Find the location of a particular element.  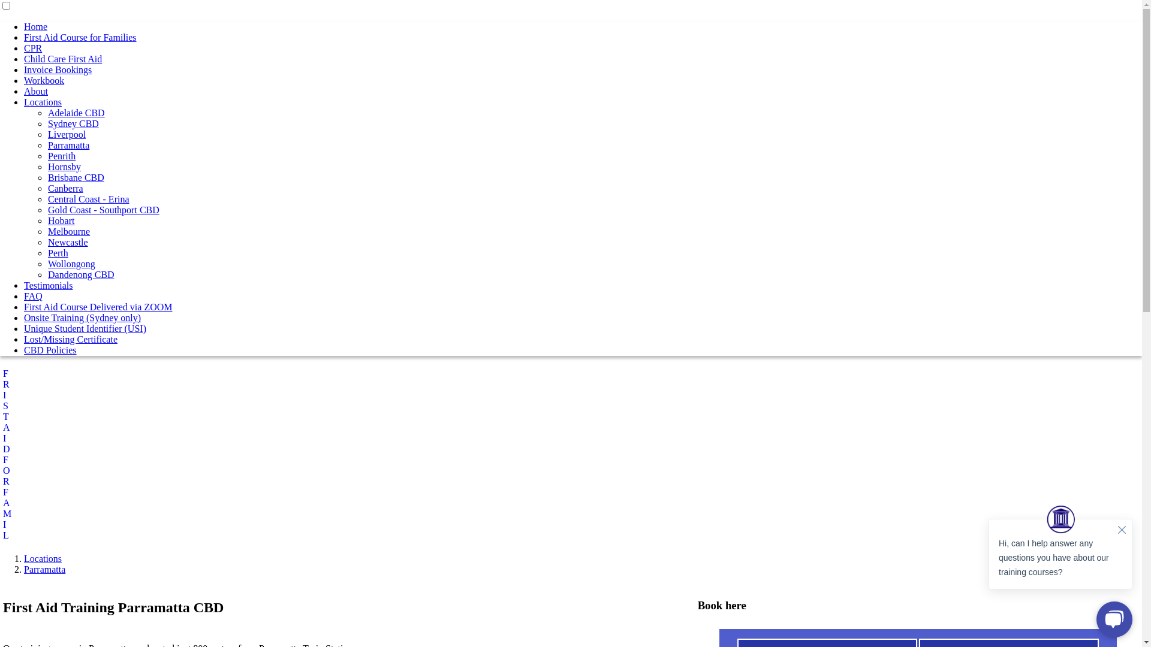

Wollongong is located at coordinates (72, 264).